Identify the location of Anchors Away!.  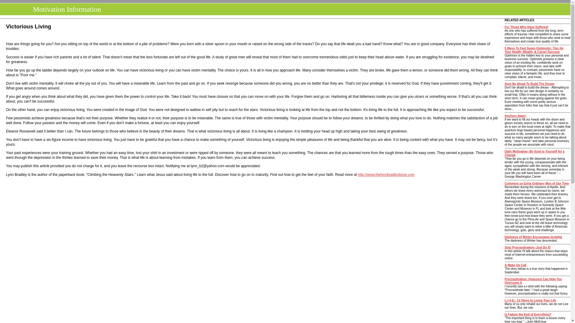
(515, 116).